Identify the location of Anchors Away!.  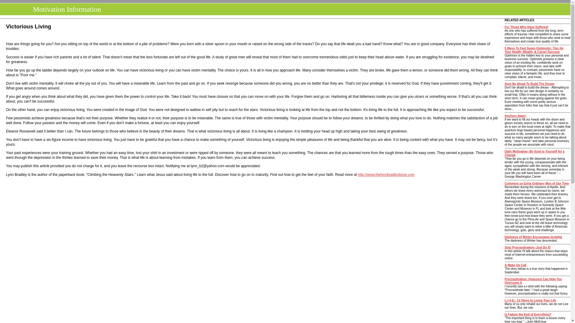
(515, 116).